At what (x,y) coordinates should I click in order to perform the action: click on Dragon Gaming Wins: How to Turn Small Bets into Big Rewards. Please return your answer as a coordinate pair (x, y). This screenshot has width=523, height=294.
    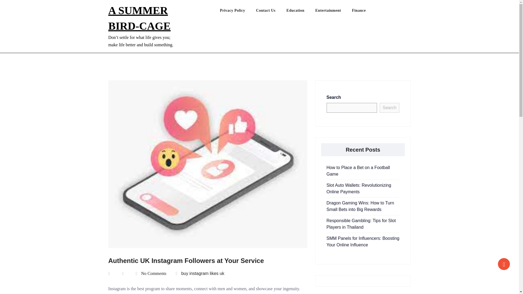
    Looking at the image, I should click on (360, 206).